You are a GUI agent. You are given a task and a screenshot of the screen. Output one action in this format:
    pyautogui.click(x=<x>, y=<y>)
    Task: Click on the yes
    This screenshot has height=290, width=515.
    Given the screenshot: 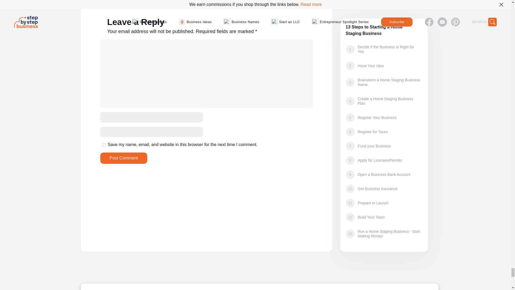 What is the action you would take?
    pyautogui.click(x=104, y=145)
    